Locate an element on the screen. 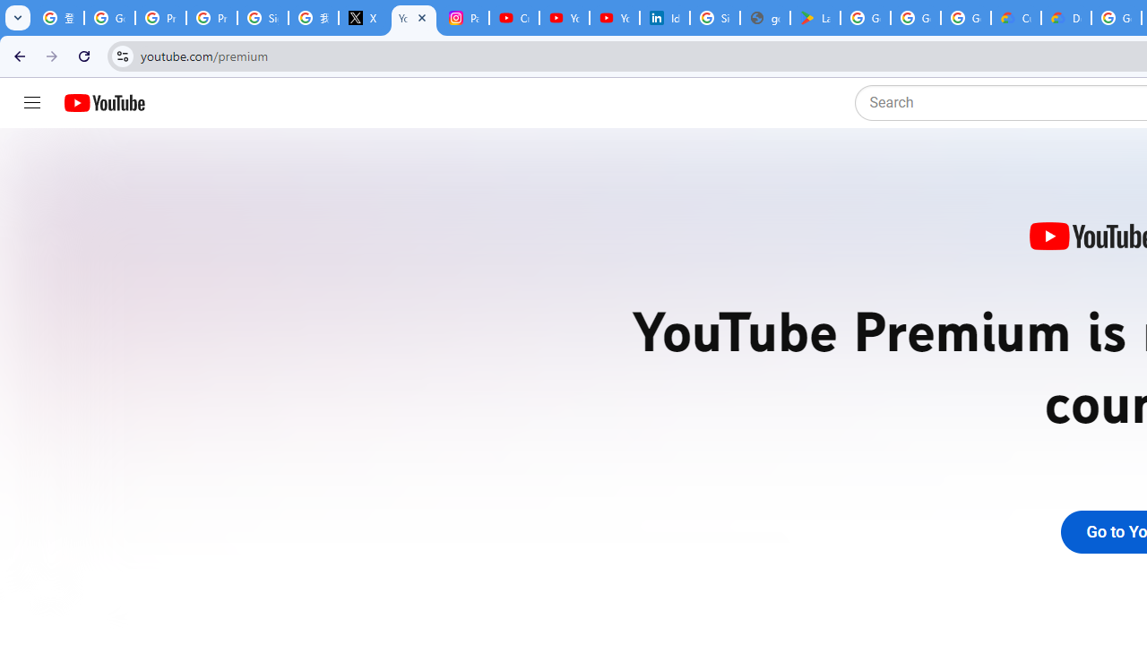 Image resolution: width=1147 pixels, height=645 pixels. YouTube Culture & Trends - YouTube Top 10, 2021 is located at coordinates (615, 18).